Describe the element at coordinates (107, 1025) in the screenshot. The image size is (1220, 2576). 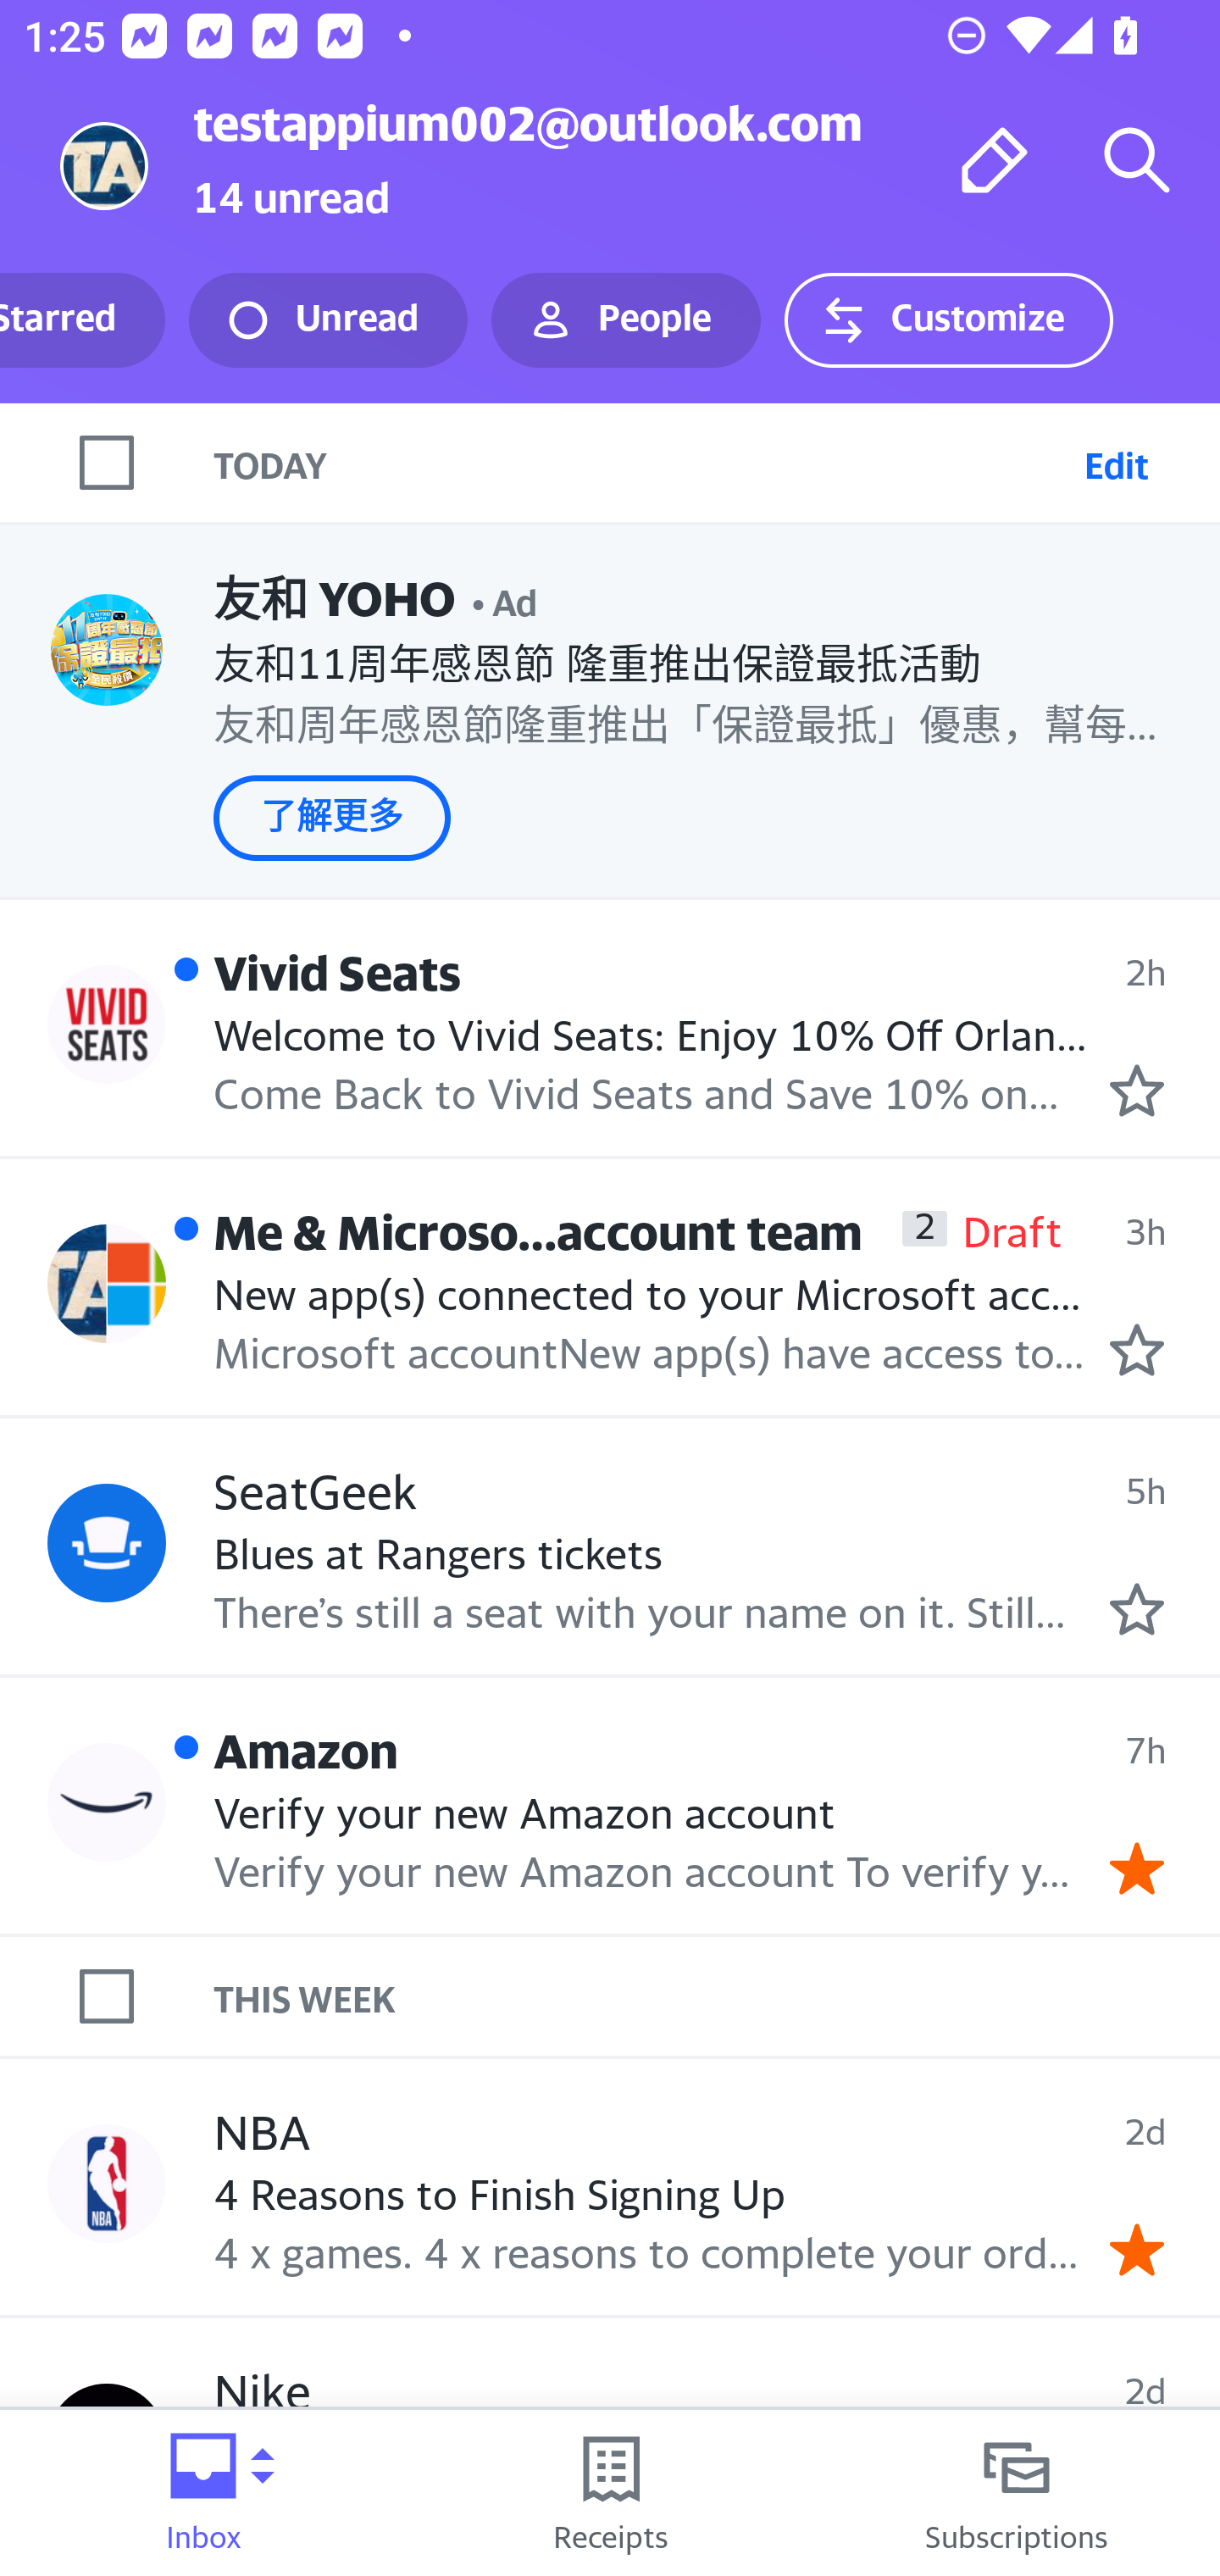
I see `Profile
Vivid Seats` at that location.